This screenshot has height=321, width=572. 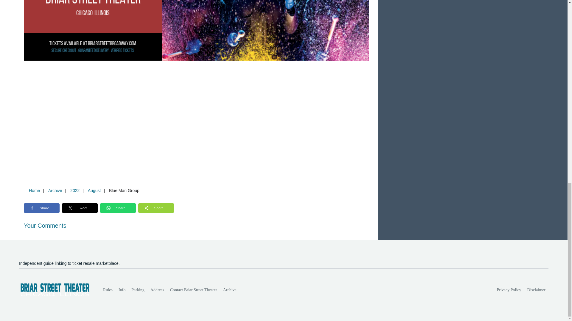 I want to click on 2022, so click(x=75, y=190).